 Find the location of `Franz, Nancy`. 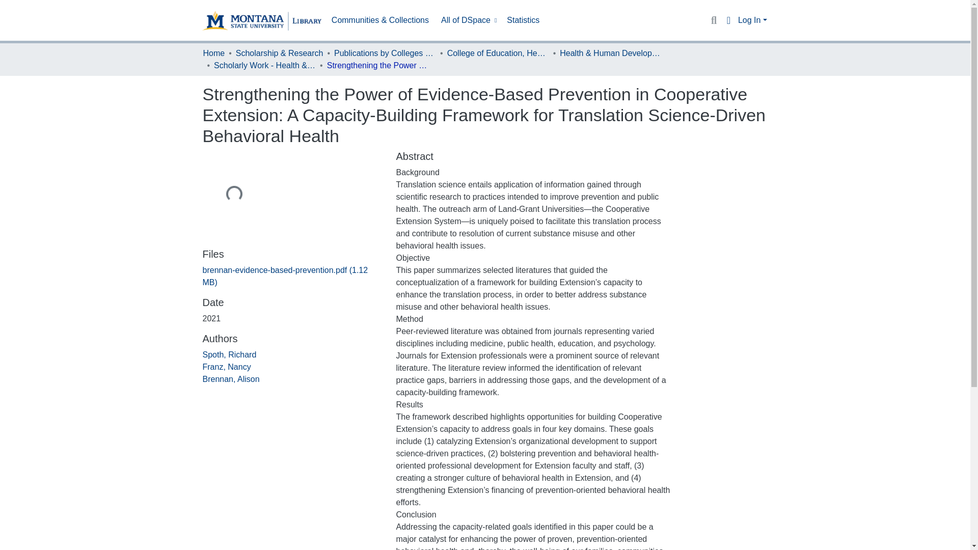

Franz, Nancy is located at coordinates (227, 367).